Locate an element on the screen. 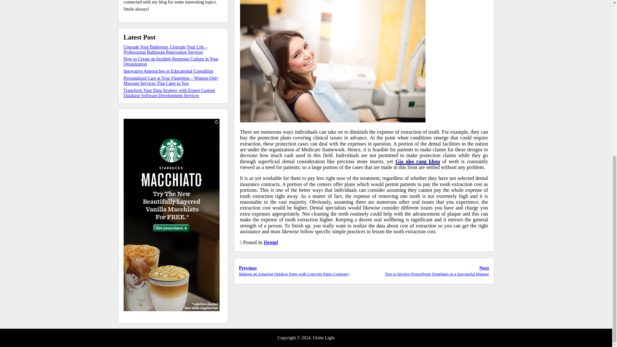  Gia nho rang khon is located at coordinates (417, 162).